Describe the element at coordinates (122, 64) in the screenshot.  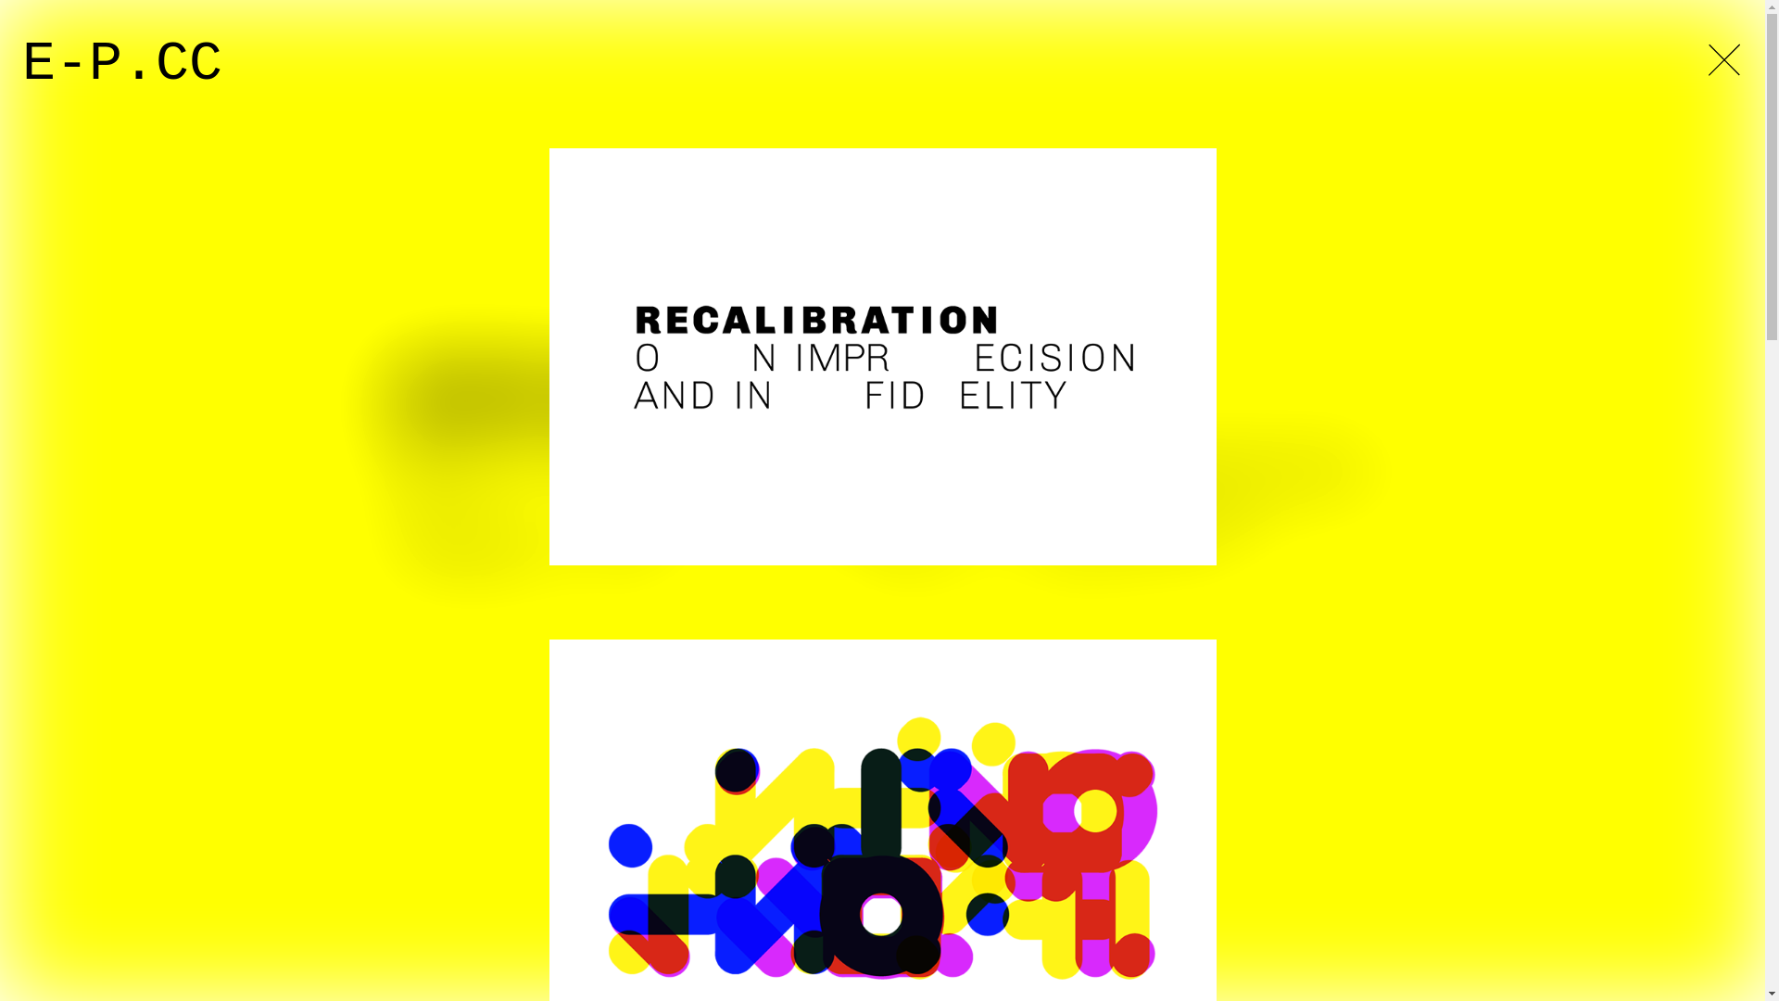
I see `E-P.CC` at that location.